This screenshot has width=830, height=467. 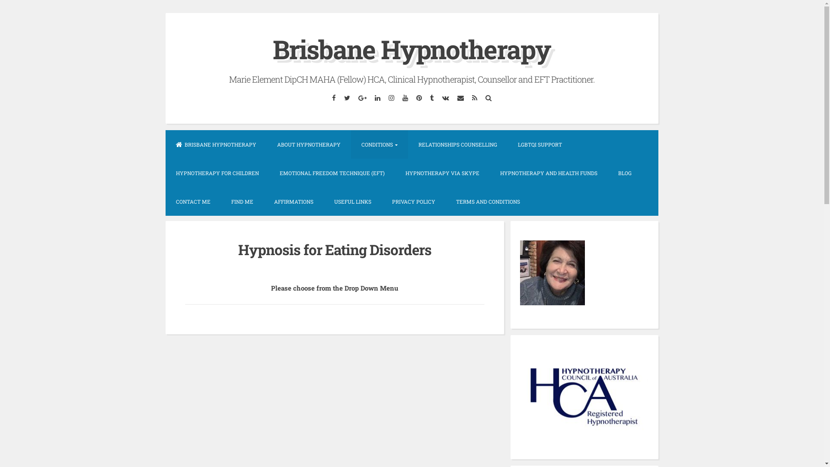 I want to click on TERMS AND CONDITIONS, so click(x=488, y=201).